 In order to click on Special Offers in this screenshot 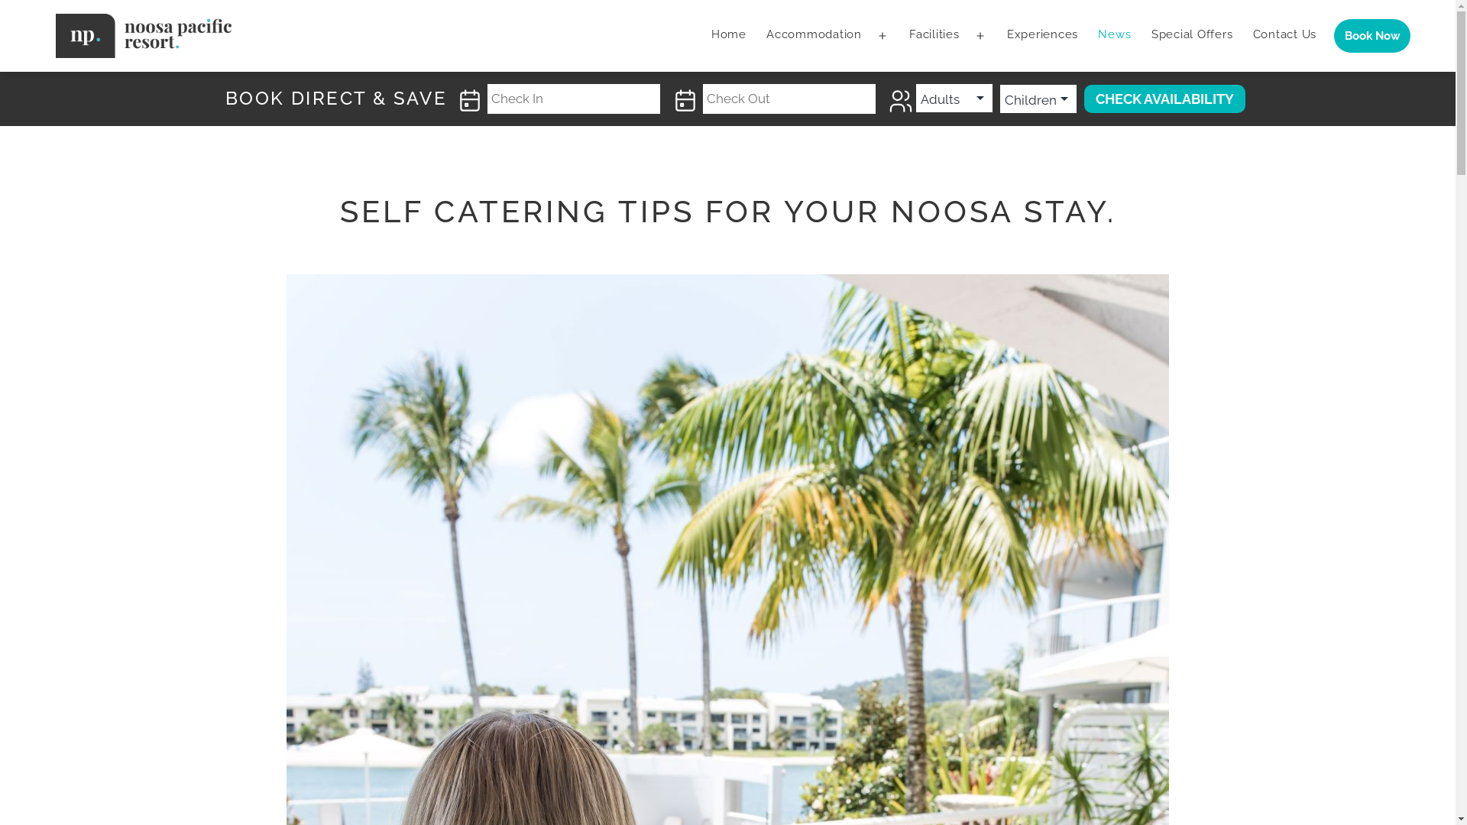, I will do `click(1192, 37)`.